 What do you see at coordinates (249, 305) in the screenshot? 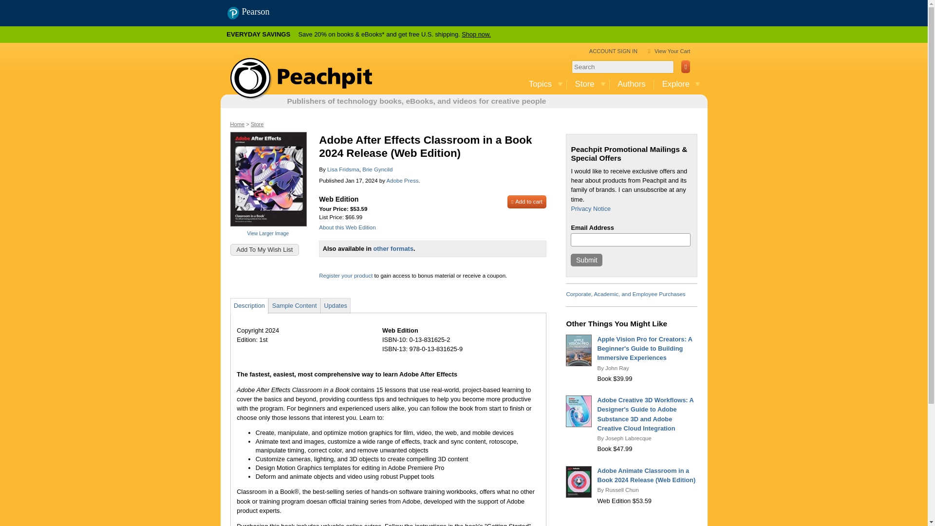
I see `Description` at bounding box center [249, 305].